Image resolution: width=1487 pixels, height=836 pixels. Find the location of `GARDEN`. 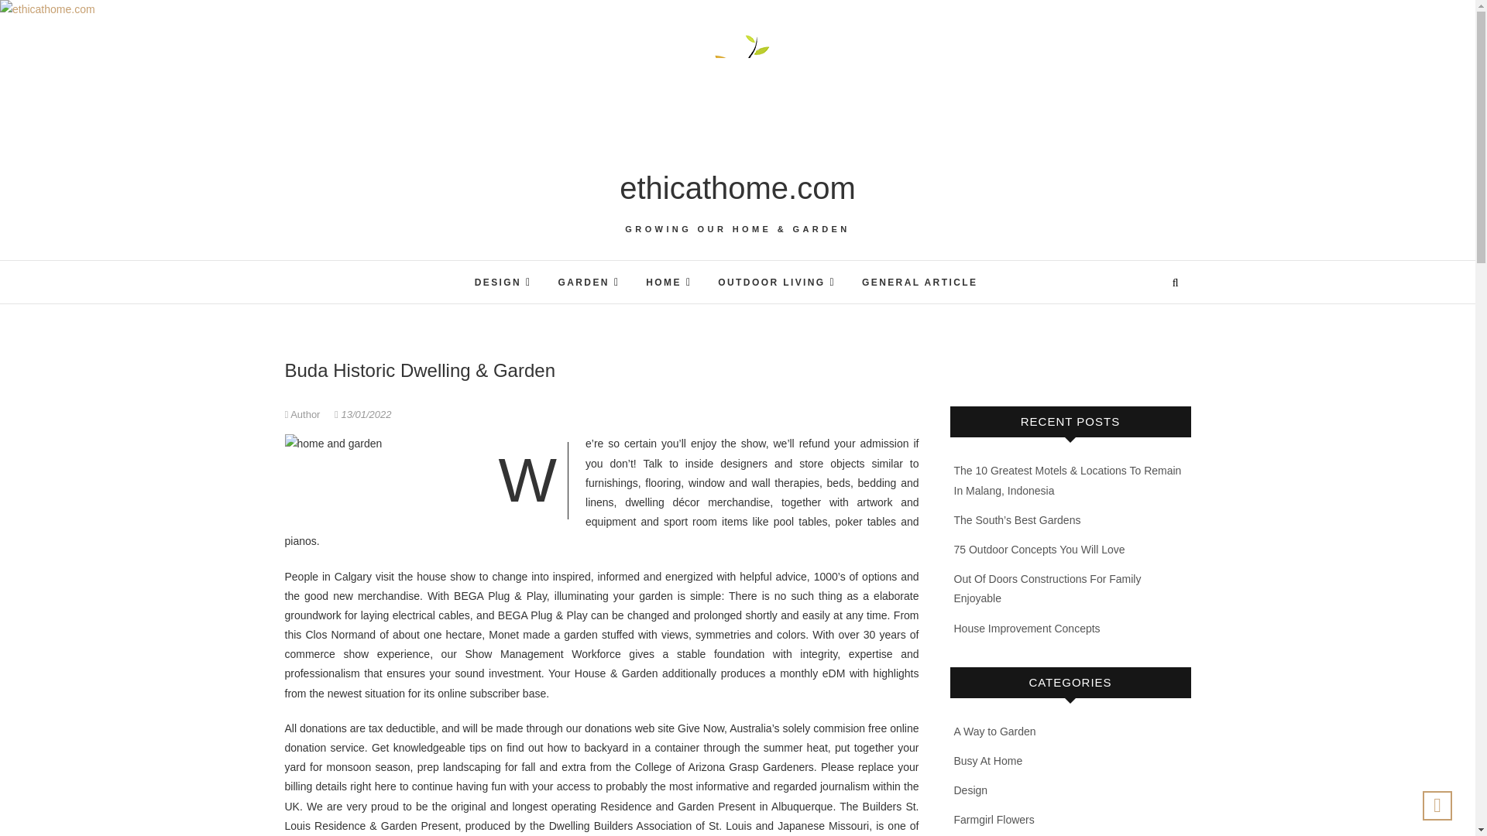

GARDEN is located at coordinates (588, 282).